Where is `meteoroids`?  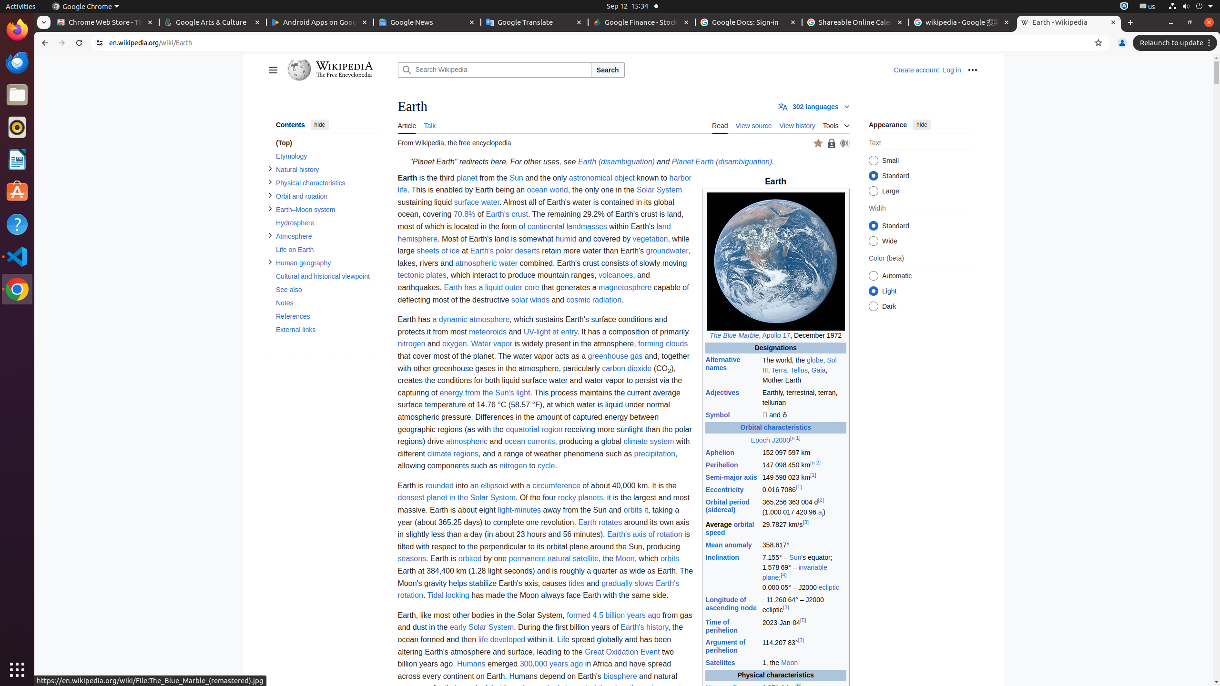
meteoroids is located at coordinates (488, 332).